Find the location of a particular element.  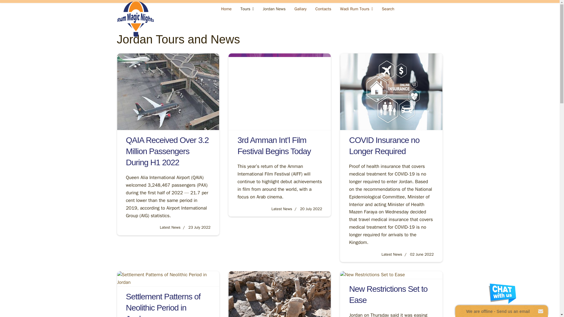

QAIA Received Over 3.2 Million Passengers During H1 2022 is located at coordinates (167, 151).